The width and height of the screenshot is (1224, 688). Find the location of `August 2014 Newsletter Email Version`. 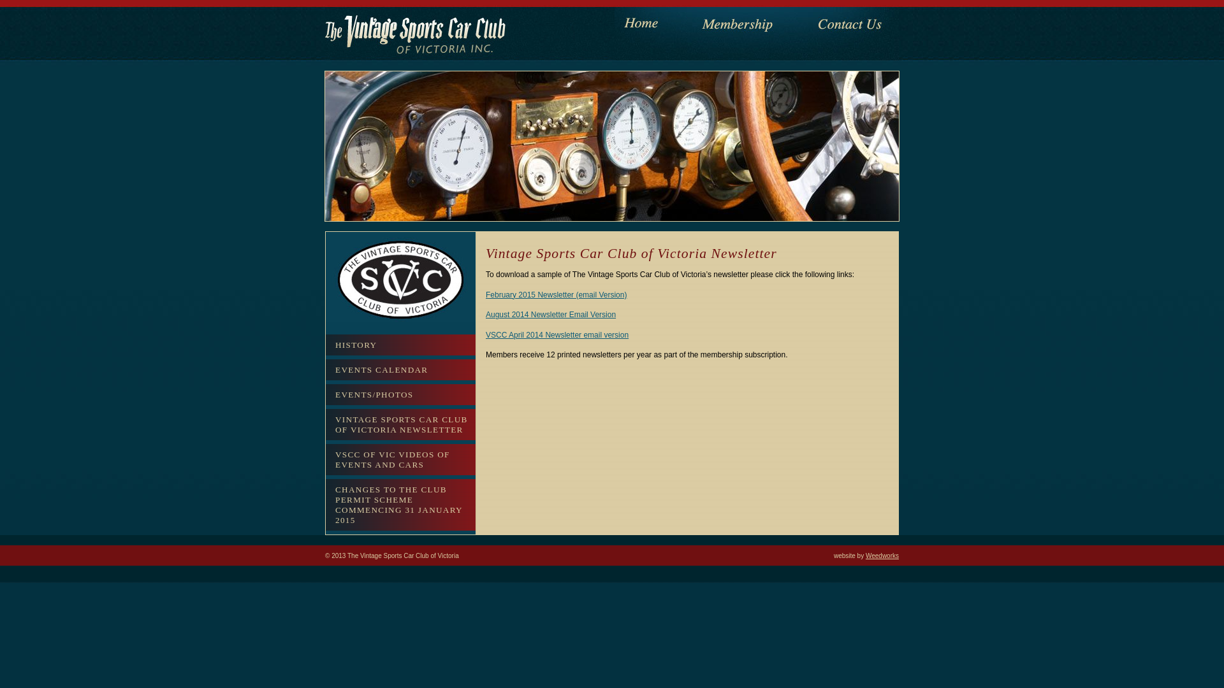

August 2014 Newsletter Email Version is located at coordinates (551, 315).